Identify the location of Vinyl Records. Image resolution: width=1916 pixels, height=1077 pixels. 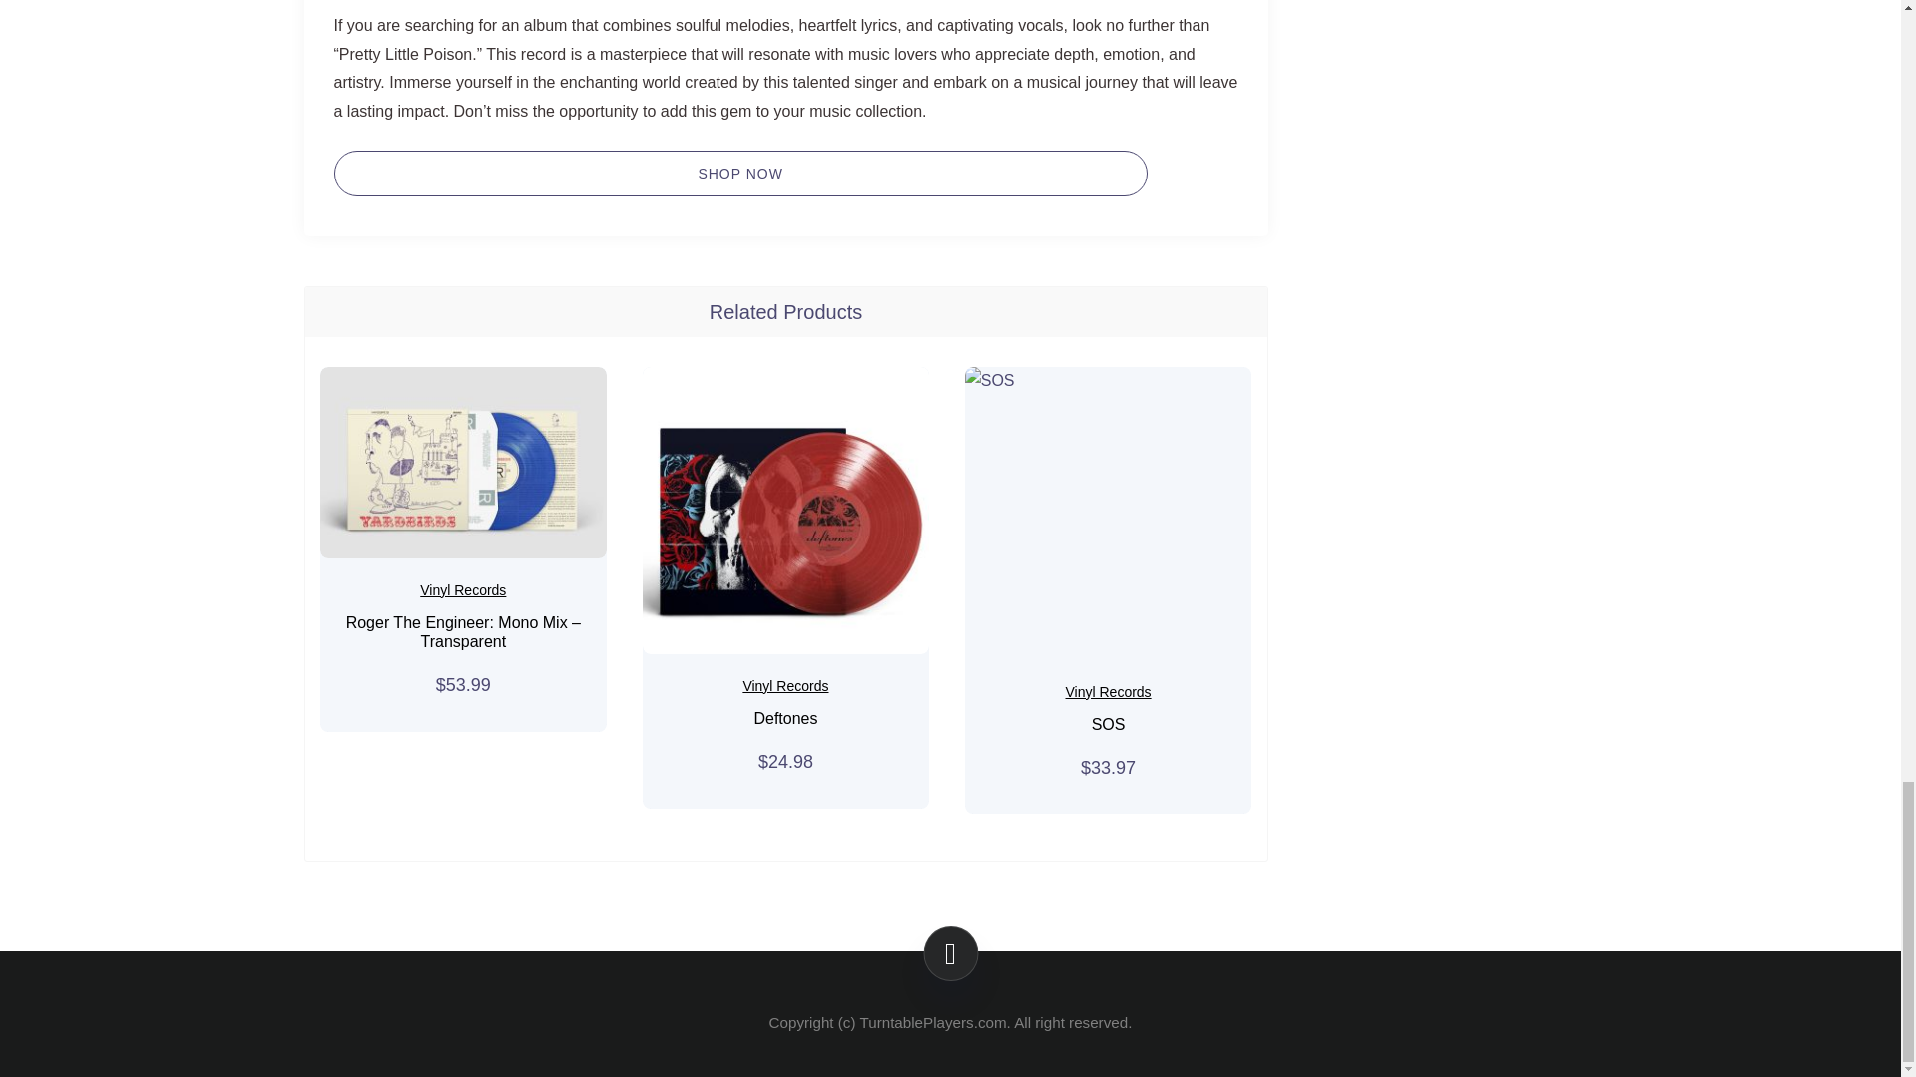
(784, 686).